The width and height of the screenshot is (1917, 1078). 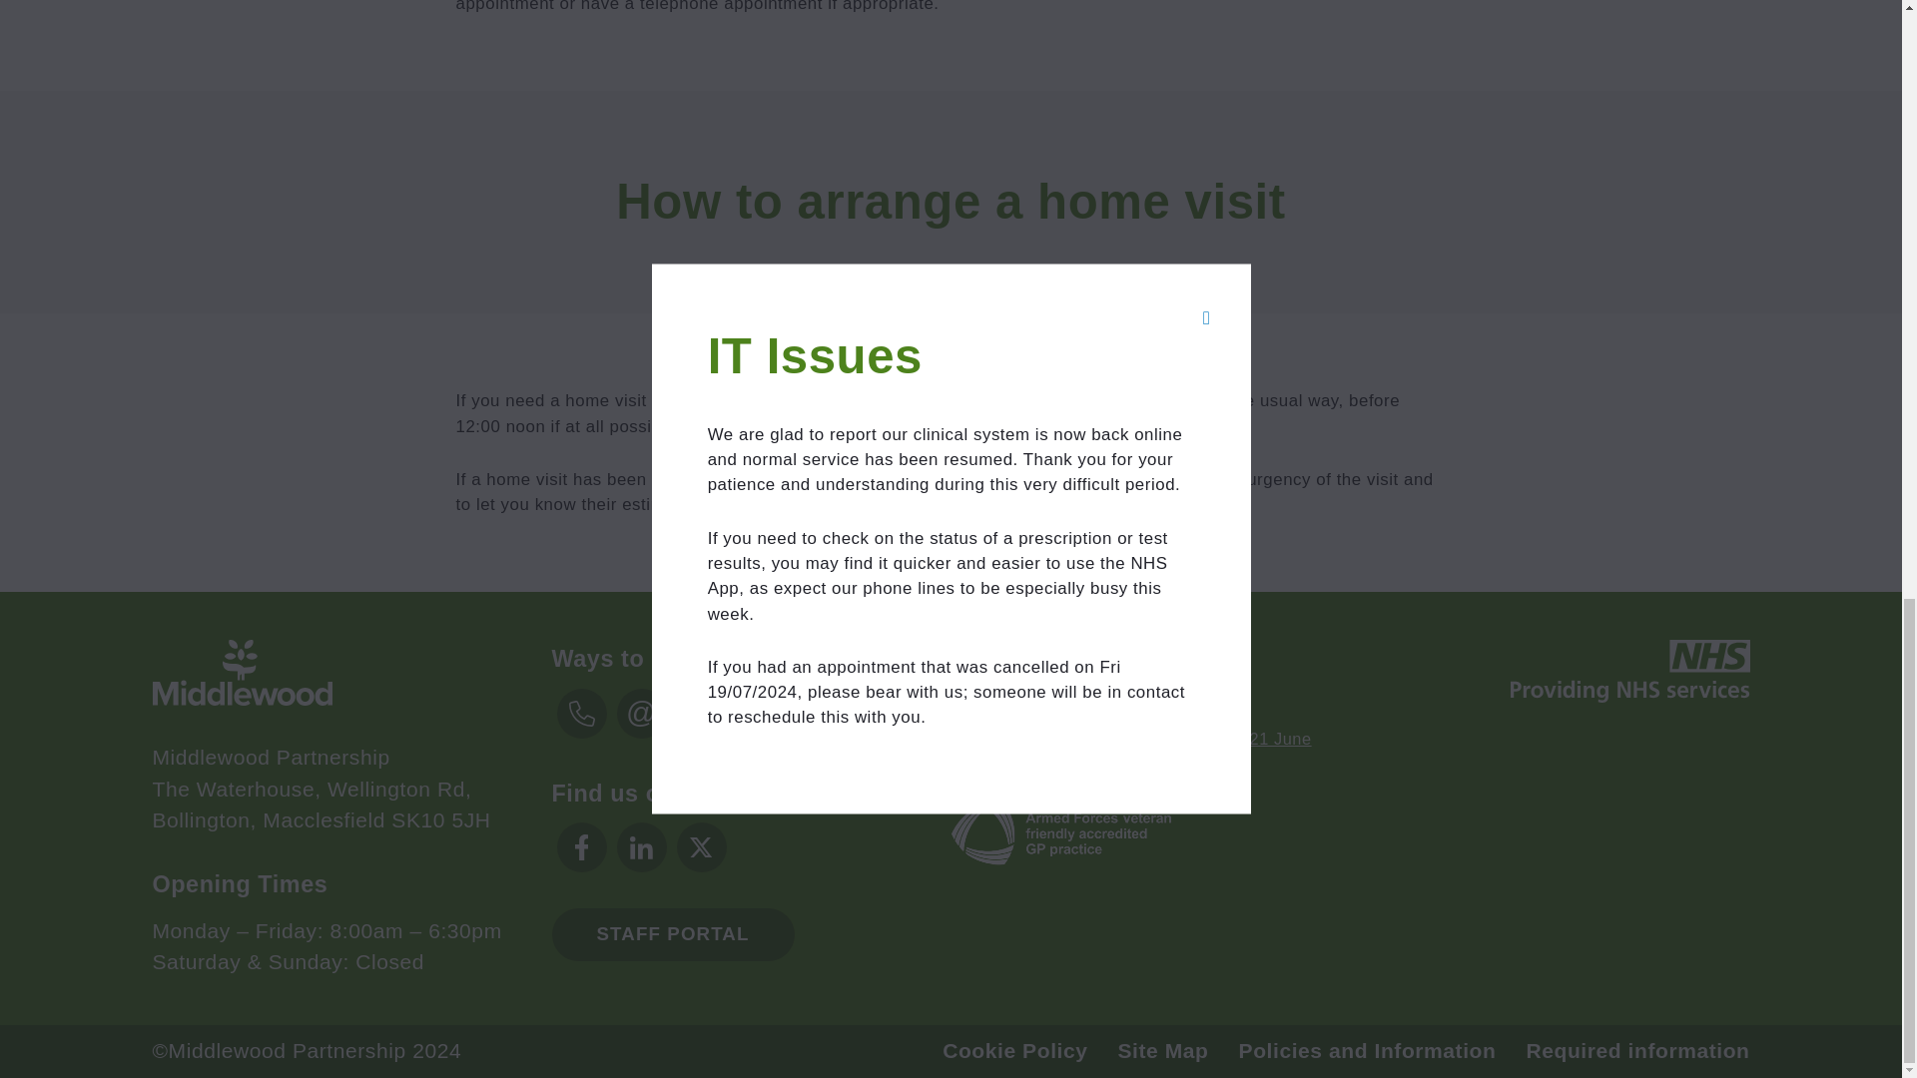 What do you see at coordinates (1014, 1050) in the screenshot?
I see `Cookie Policy` at bounding box center [1014, 1050].